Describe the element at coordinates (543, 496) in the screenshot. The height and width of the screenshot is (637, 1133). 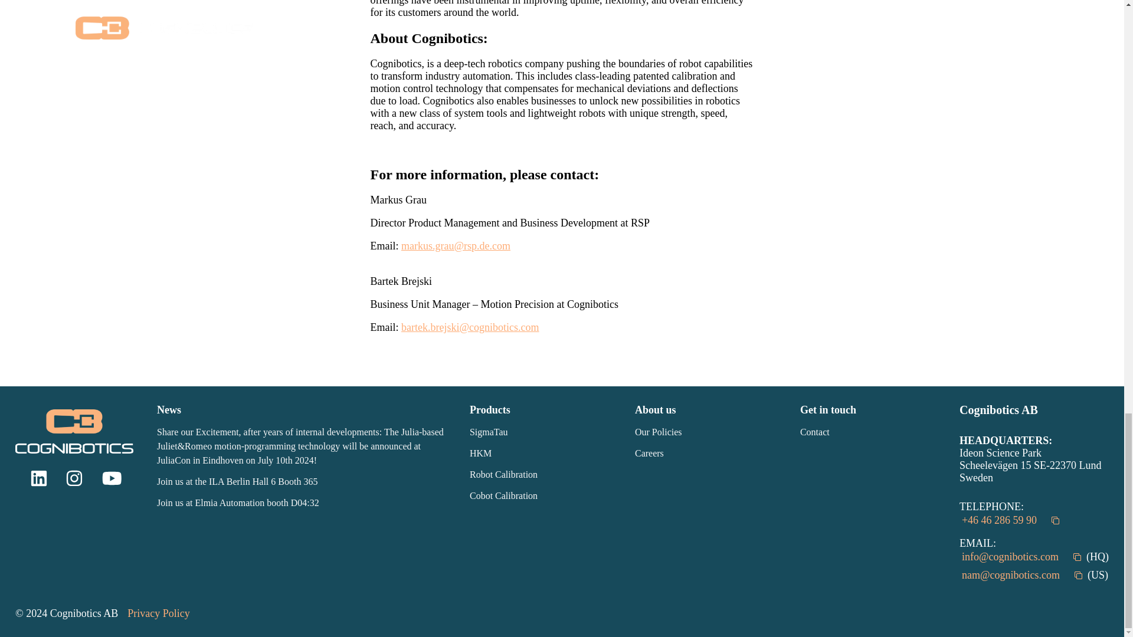
I see `Cobot Calibration` at that location.